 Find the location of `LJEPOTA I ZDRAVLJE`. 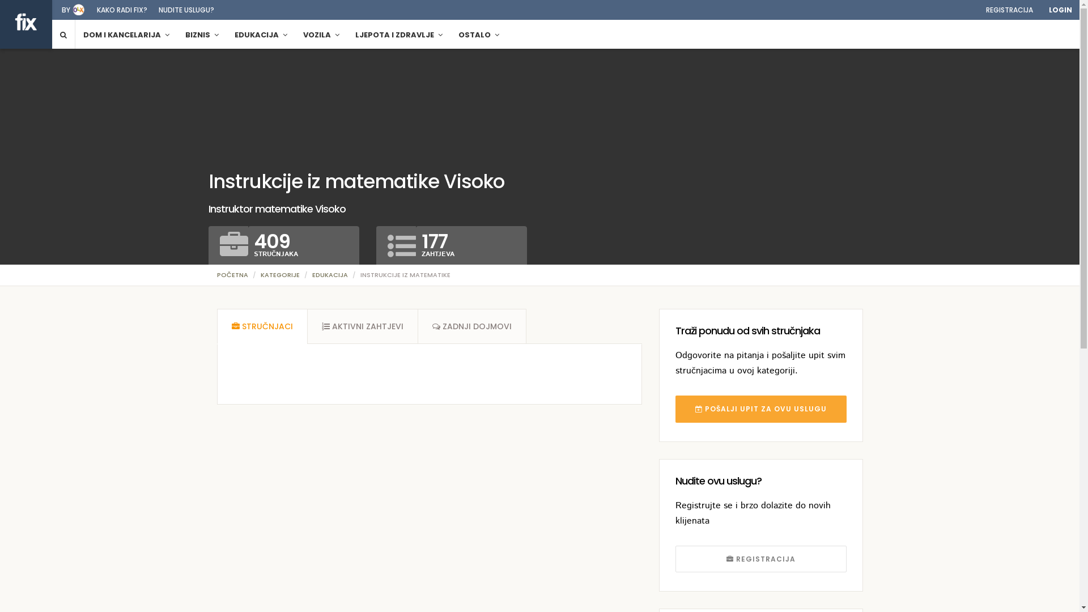

LJEPOTA I ZDRAVLJE is located at coordinates (399, 34).